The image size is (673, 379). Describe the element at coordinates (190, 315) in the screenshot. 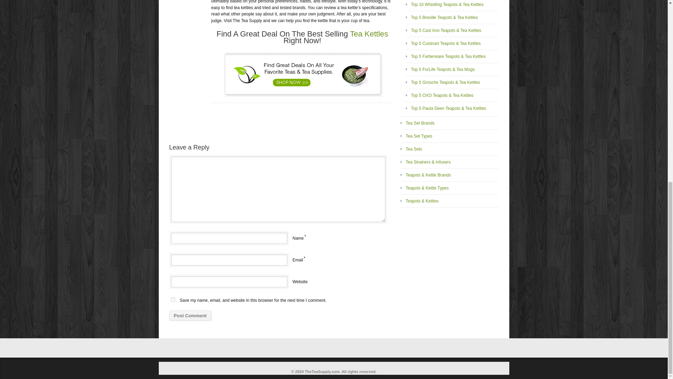

I see `Post Comment` at that location.